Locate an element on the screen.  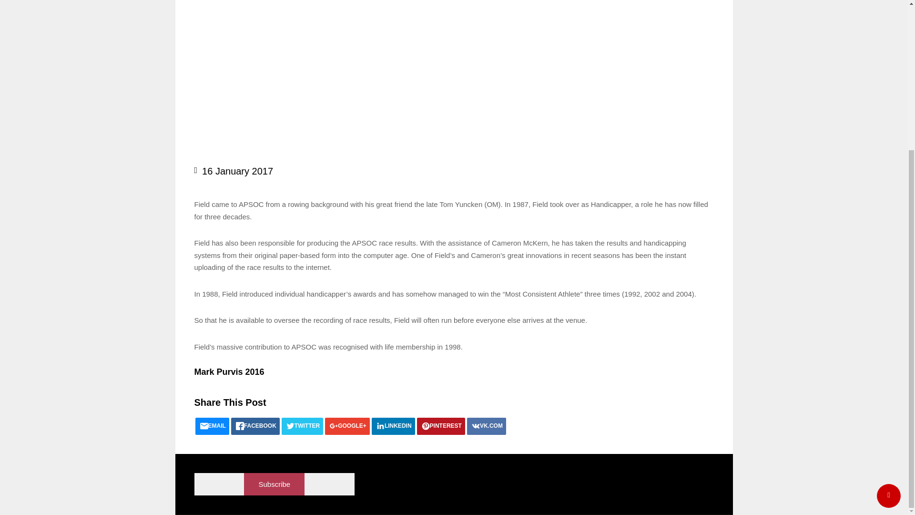
EMAIL is located at coordinates (213, 426).